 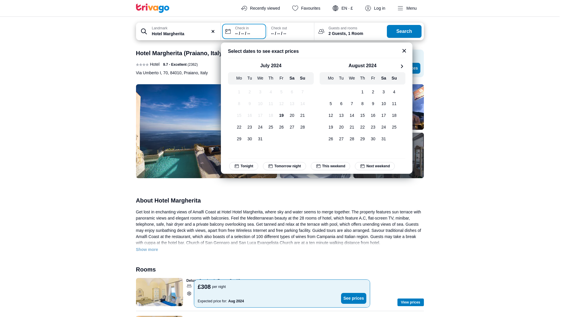 I want to click on 4, so click(x=271, y=92).